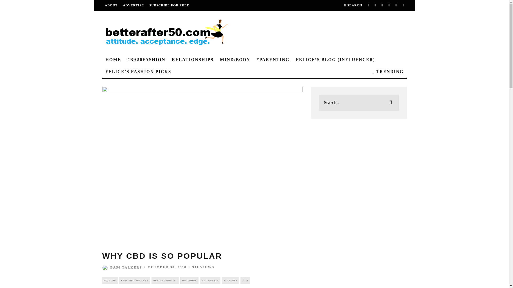 This screenshot has width=513, height=288. I want to click on View all posts in Culture, so click(110, 281).